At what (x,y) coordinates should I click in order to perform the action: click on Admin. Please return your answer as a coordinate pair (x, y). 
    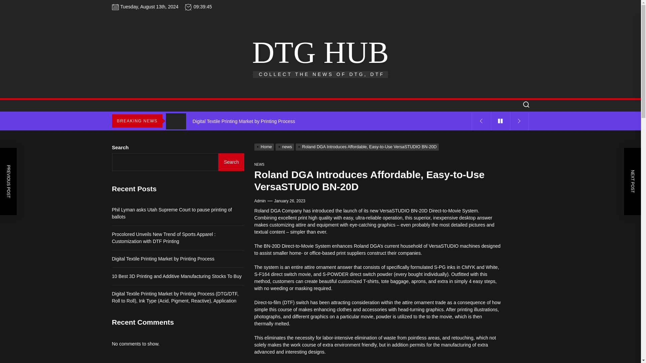
    Looking at the image, I should click on (260, 201).